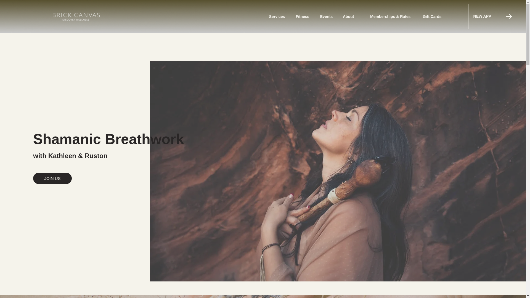  Describe the element at coordinates (430, 17) in the screenshot. I see `Gift Cards` at that location.